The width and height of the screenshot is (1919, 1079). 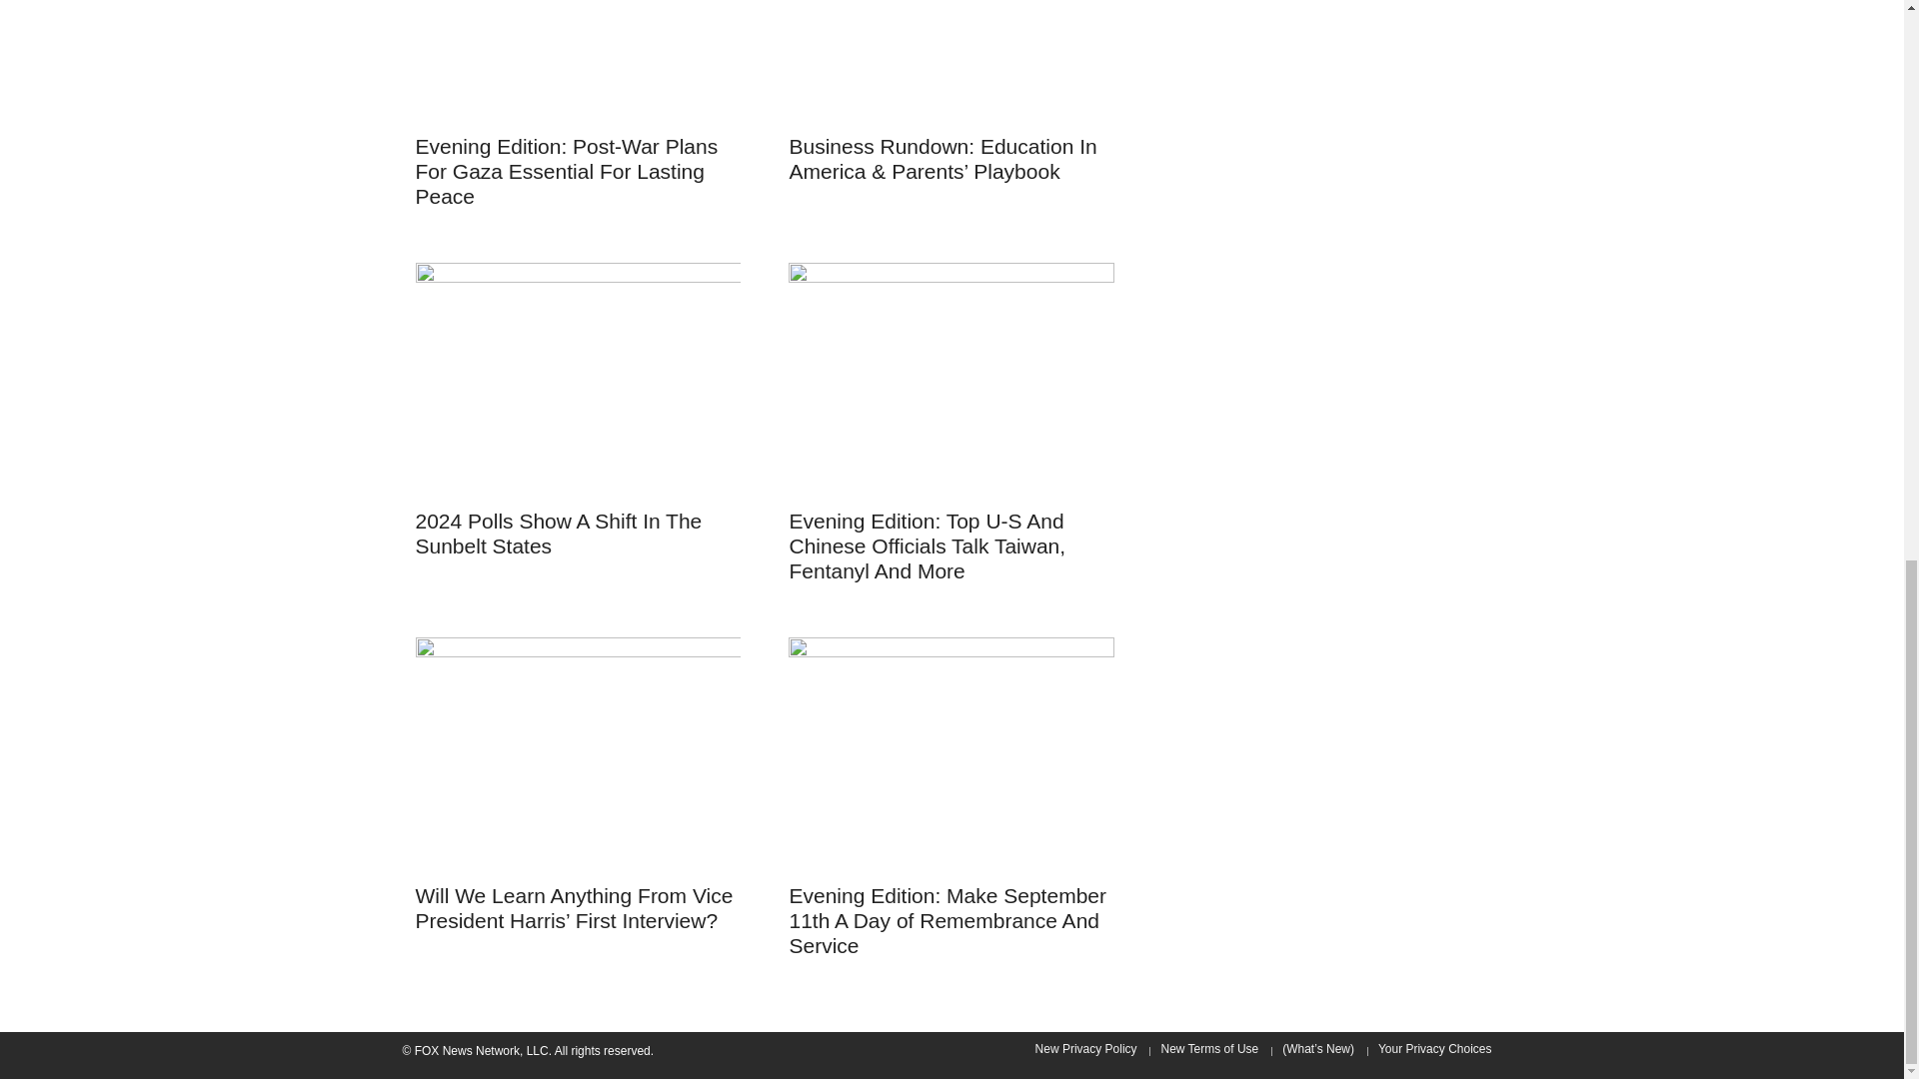 I want to click on 2024 Polls Show A Shift In The Sunbelt States, so click(x=578, y=378).